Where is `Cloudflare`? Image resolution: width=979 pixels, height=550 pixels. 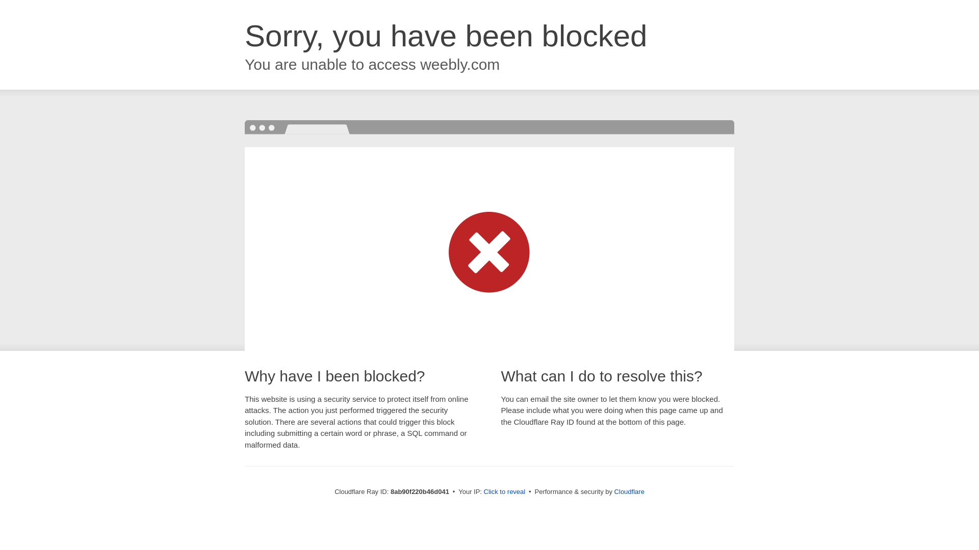 Cloudflare is located at coordinates (629, 491).